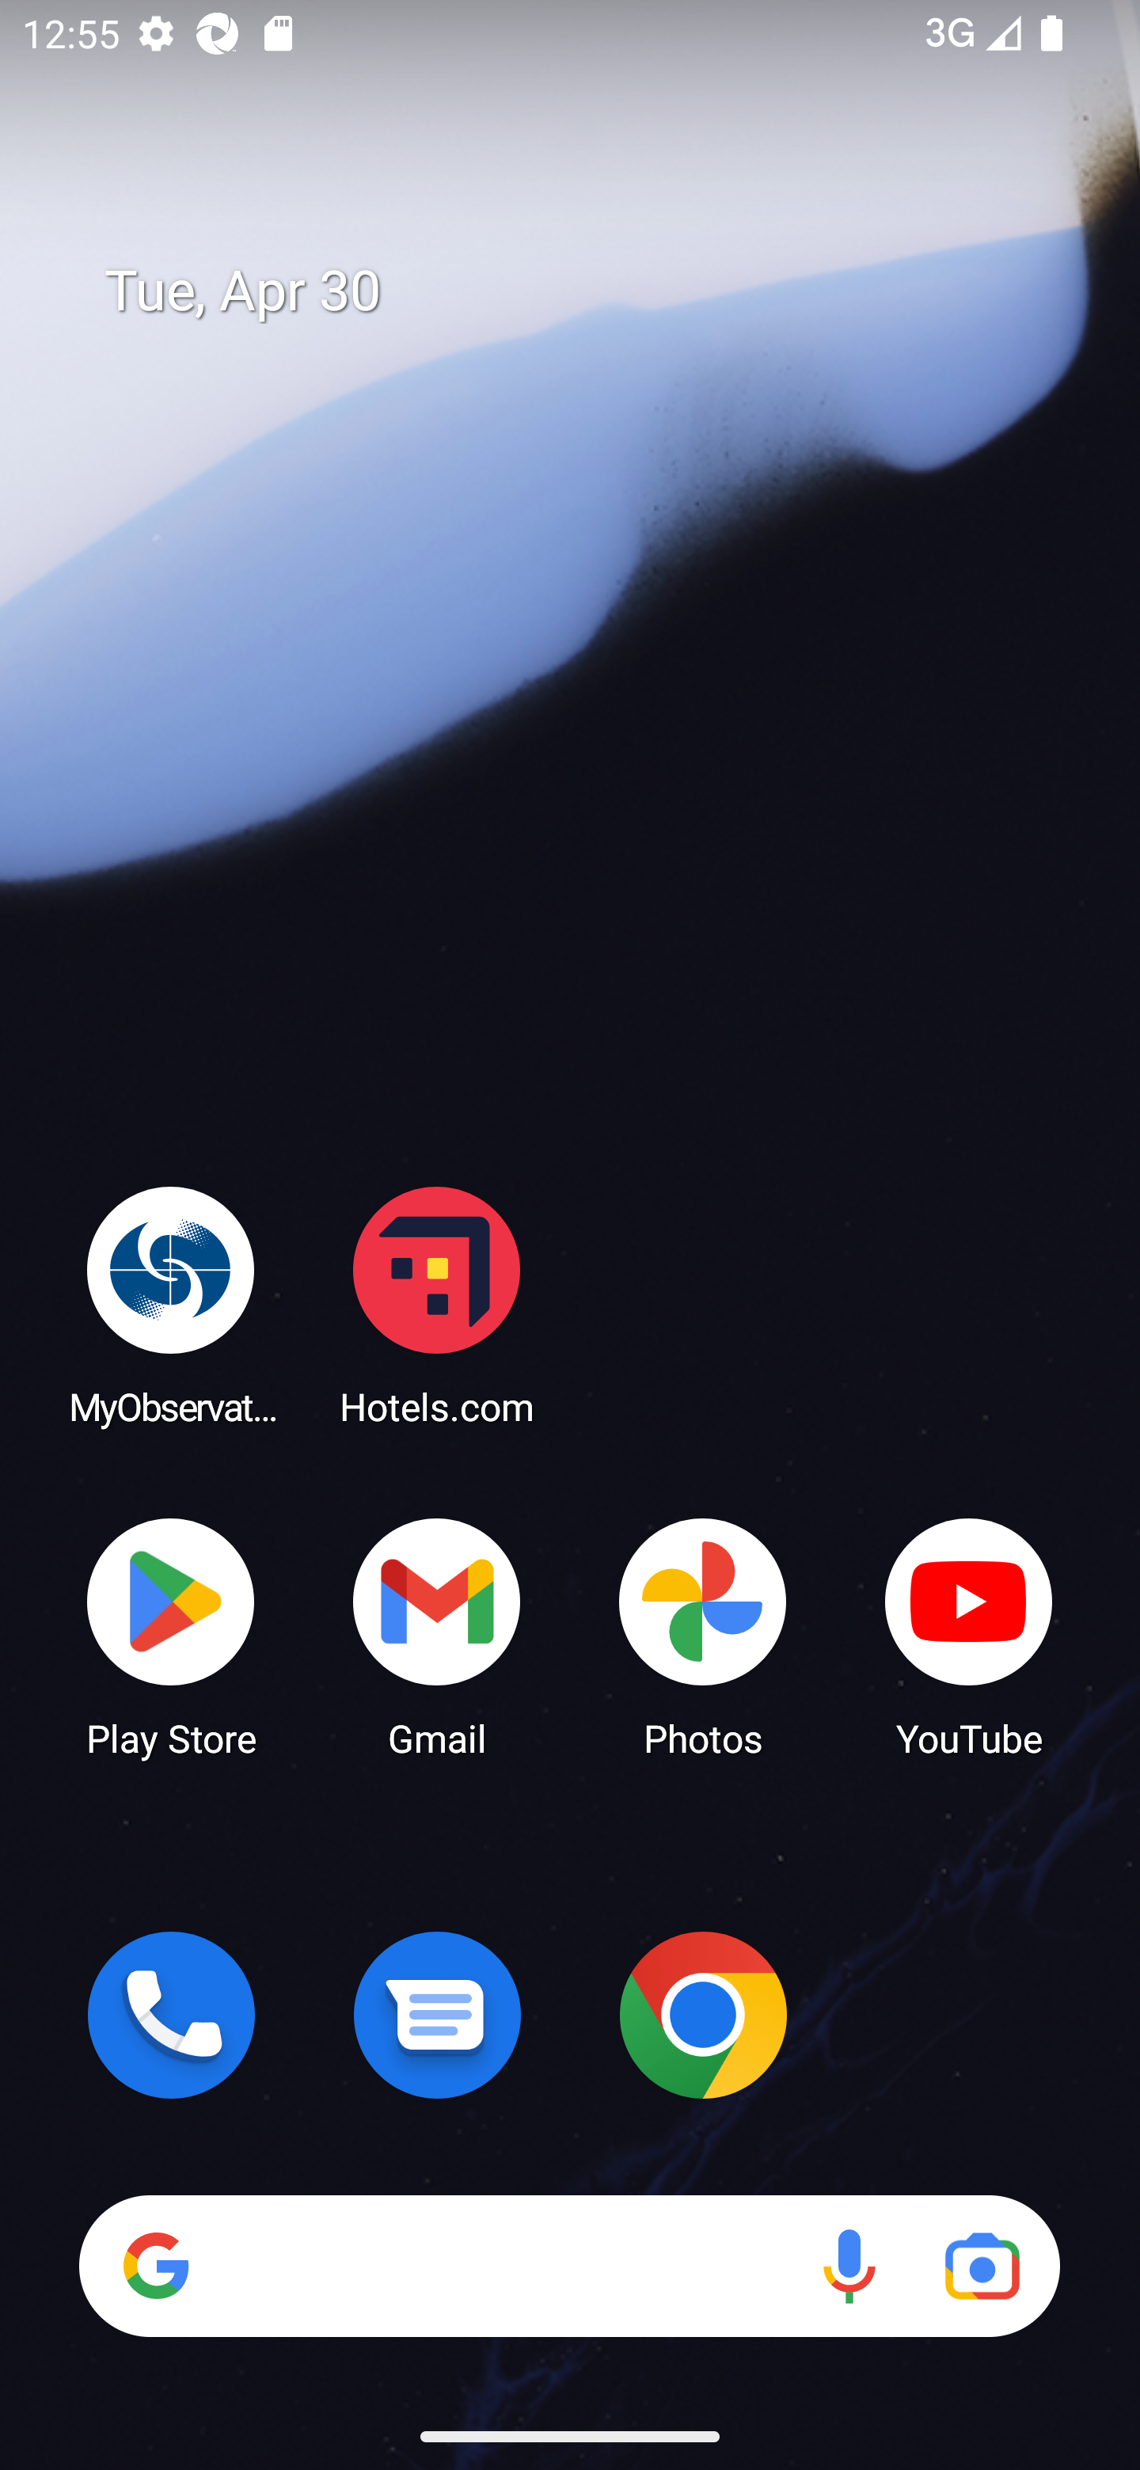 The width and height of the screenshot is (1140, 2470). I want to click on Chrome, so click(703, 2015).